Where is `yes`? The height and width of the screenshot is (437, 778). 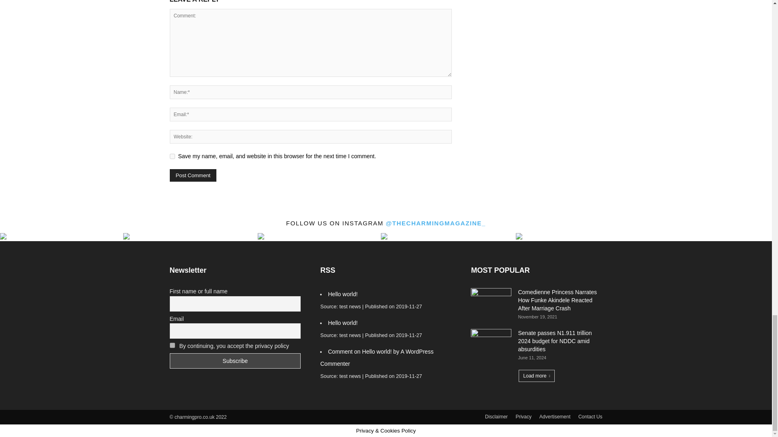
yes is located at coordinates (172, 156).